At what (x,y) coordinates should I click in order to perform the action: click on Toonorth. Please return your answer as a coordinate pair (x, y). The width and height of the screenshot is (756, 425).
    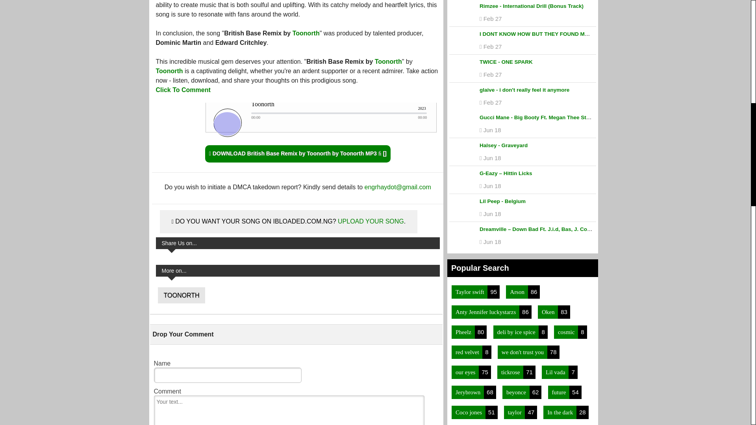
    Looking at the image, I should click on (388, 61).